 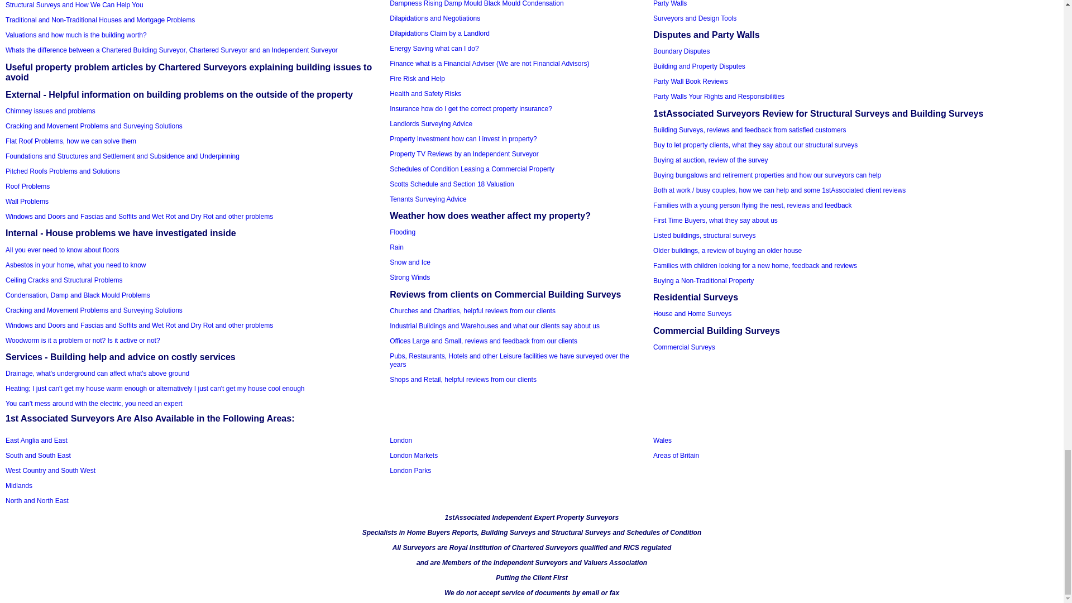 I want to click on Wall Problems, so click(x=27, y=202).